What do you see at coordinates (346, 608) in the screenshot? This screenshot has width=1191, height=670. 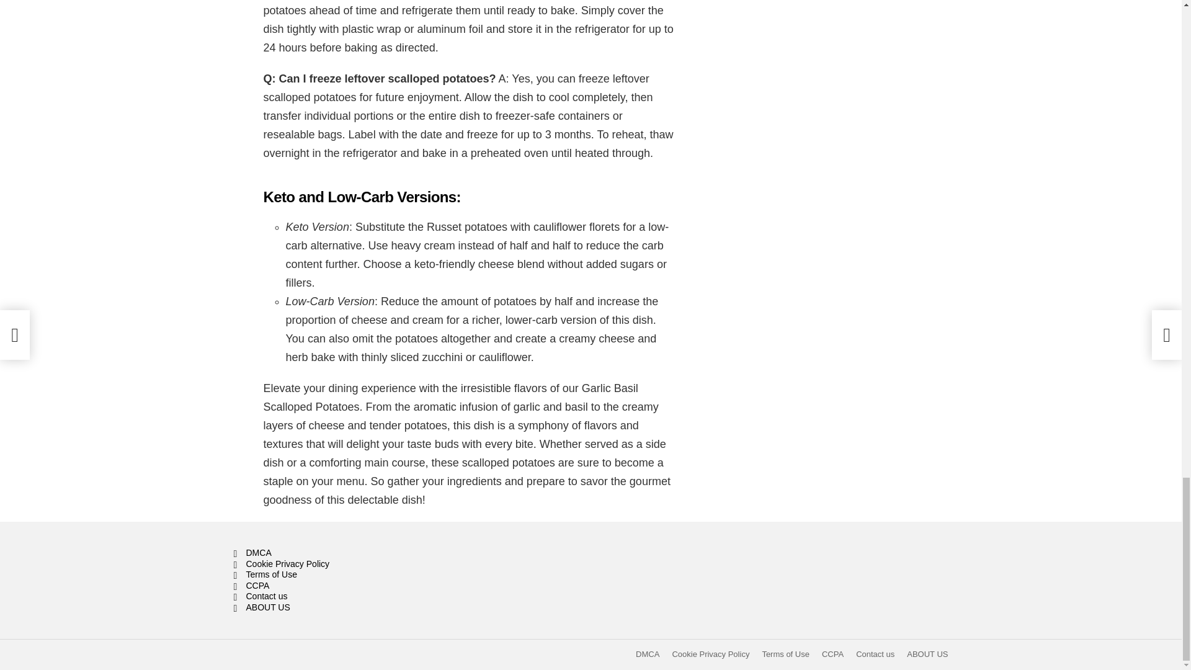 I see `ABOUT US` at bounding box center [346, 608].